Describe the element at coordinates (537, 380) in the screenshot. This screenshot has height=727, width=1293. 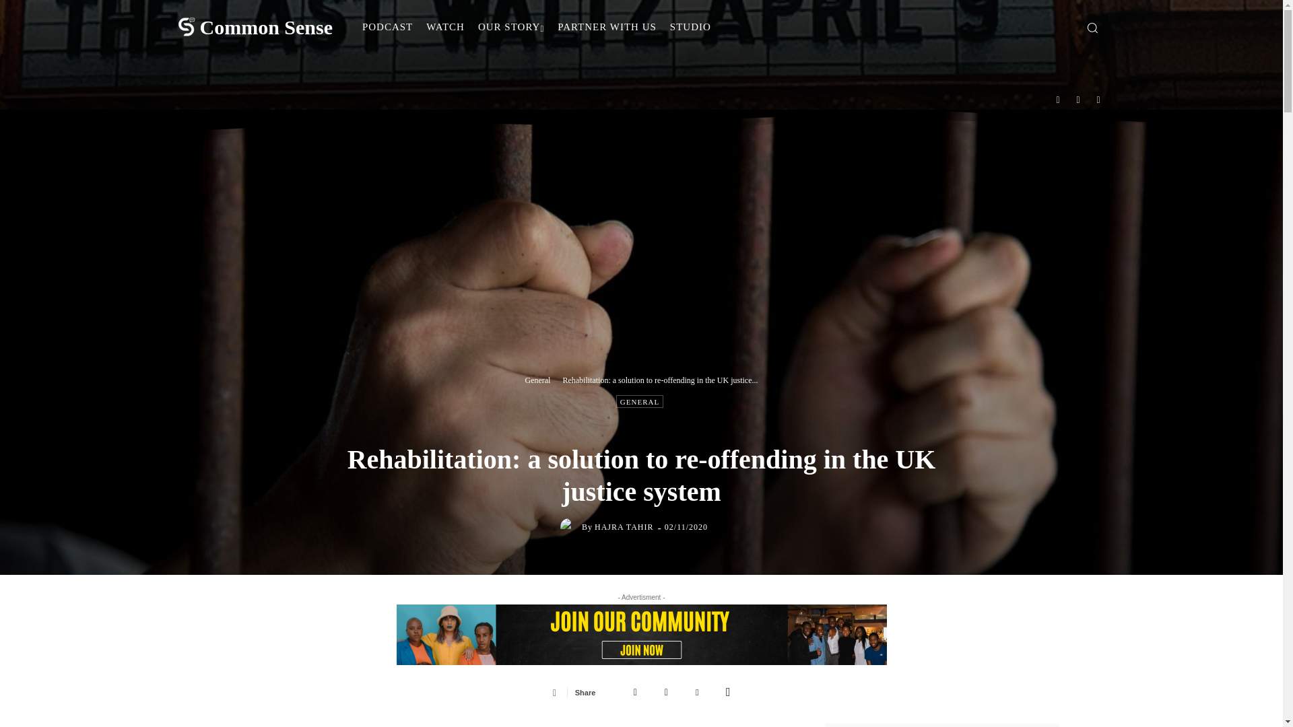
I see `General` at that location.